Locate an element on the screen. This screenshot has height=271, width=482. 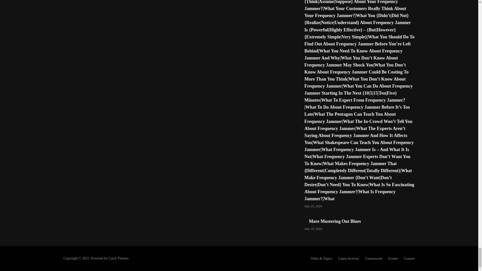
Catch Themes is located at coordinates (118, 258).